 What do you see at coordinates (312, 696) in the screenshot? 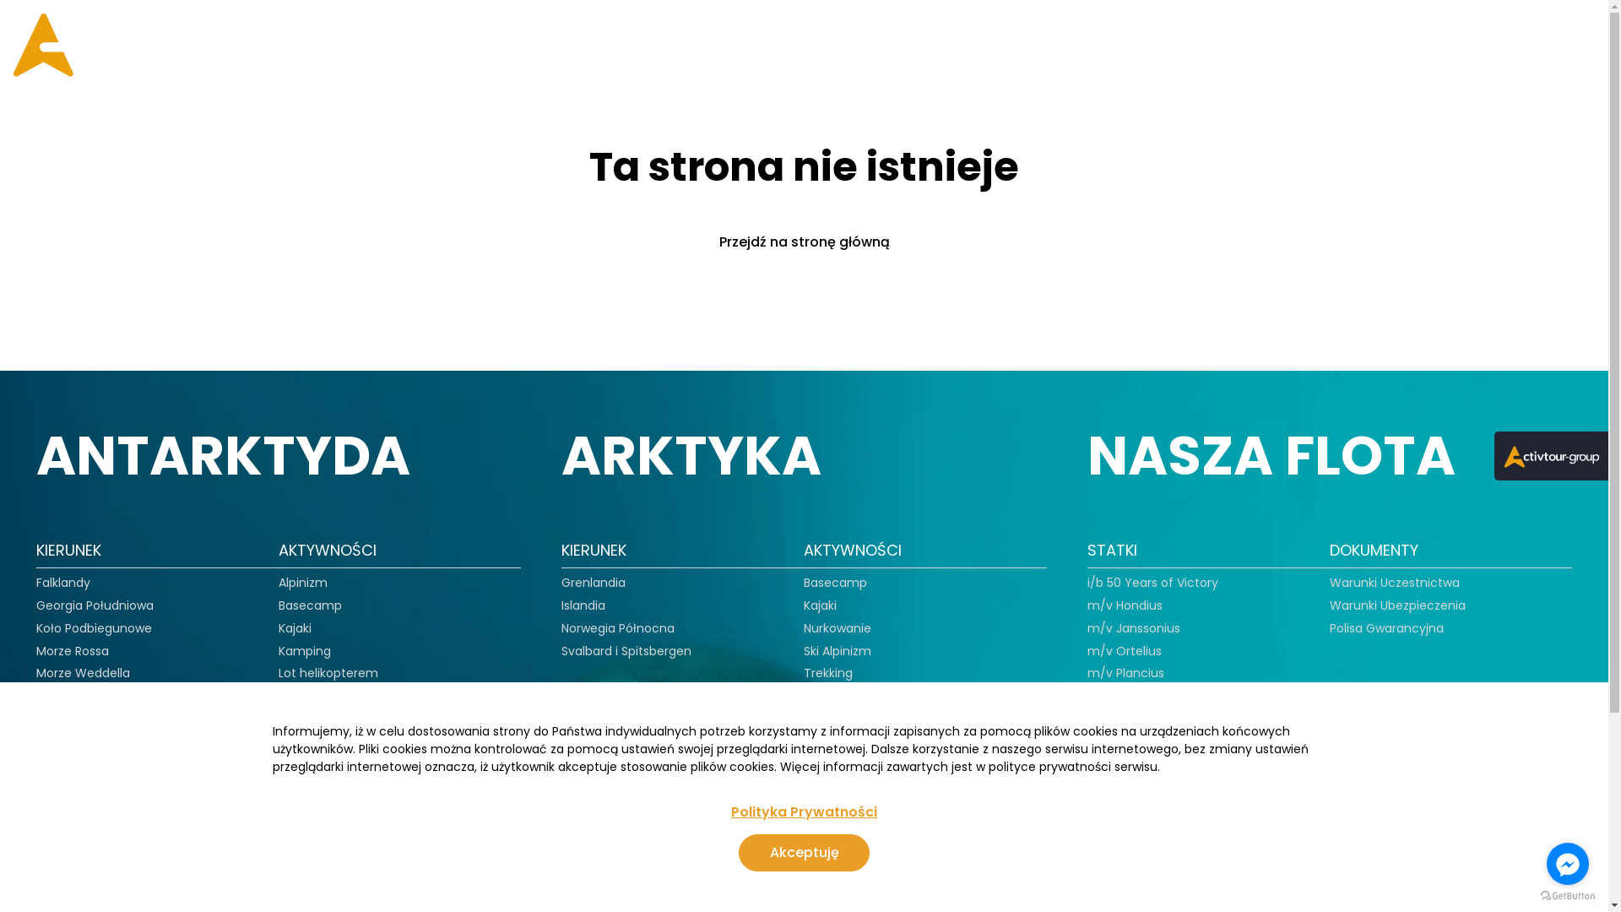
I see `Nurkowanie` at bounding box center [312, 696].